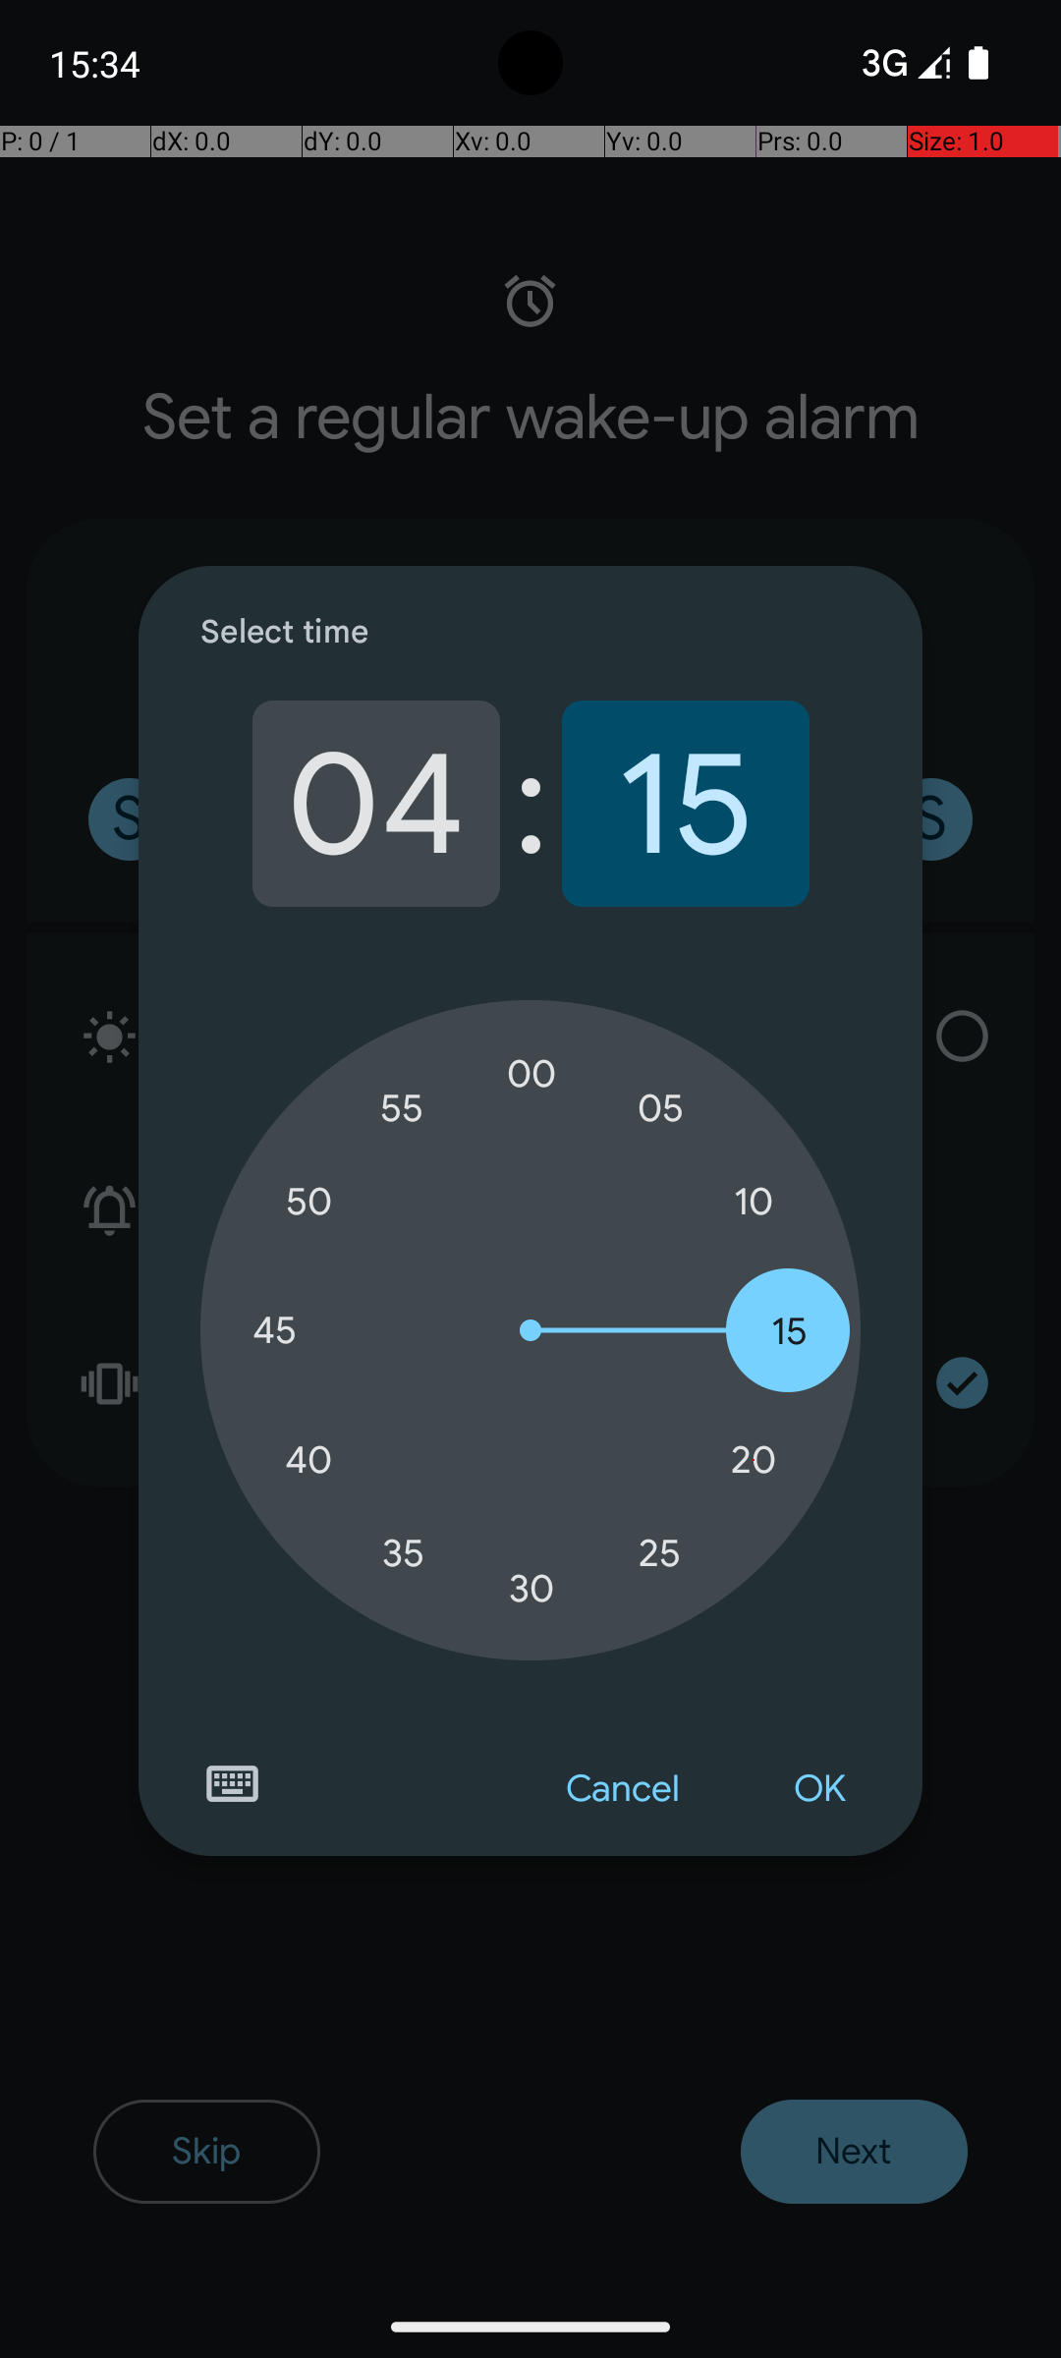 The width and height of the screenshot is (1061, 2358). Describe the element at coordinates (375, 804) in the screenshot. I see `04` at that location.